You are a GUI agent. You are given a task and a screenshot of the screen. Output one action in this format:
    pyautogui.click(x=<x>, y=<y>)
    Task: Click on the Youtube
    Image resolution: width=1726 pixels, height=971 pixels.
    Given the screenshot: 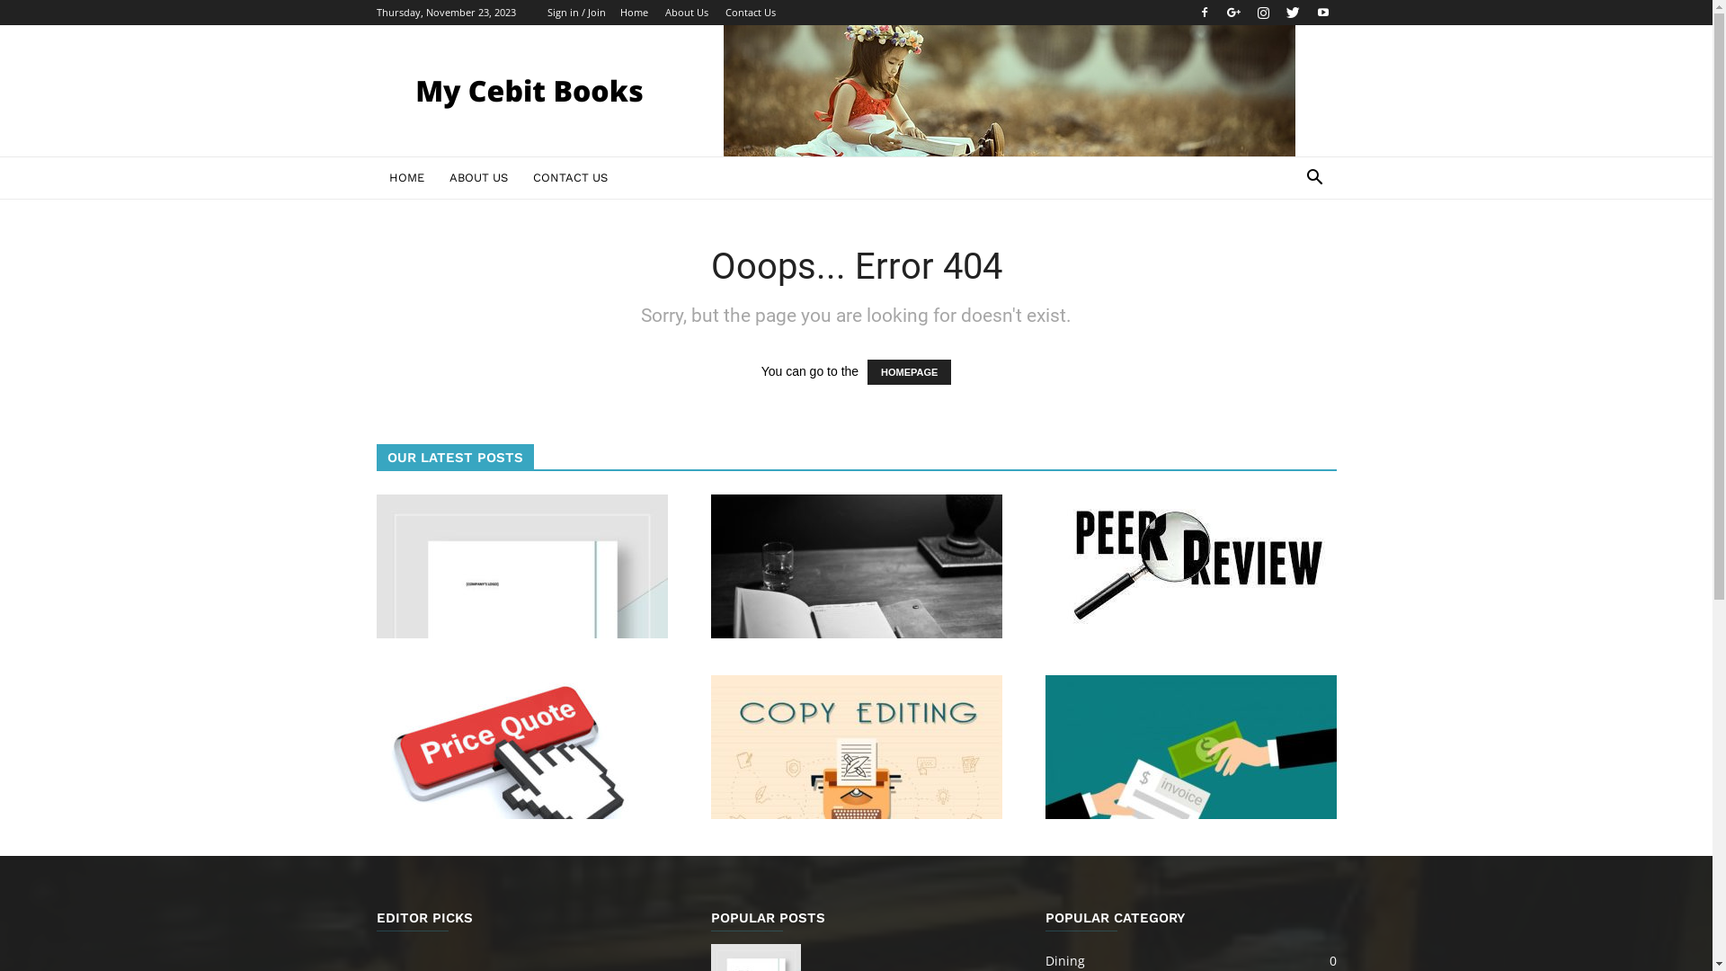 What is the action you would take?
    pyautogui.click(x=1322, y=13)
    